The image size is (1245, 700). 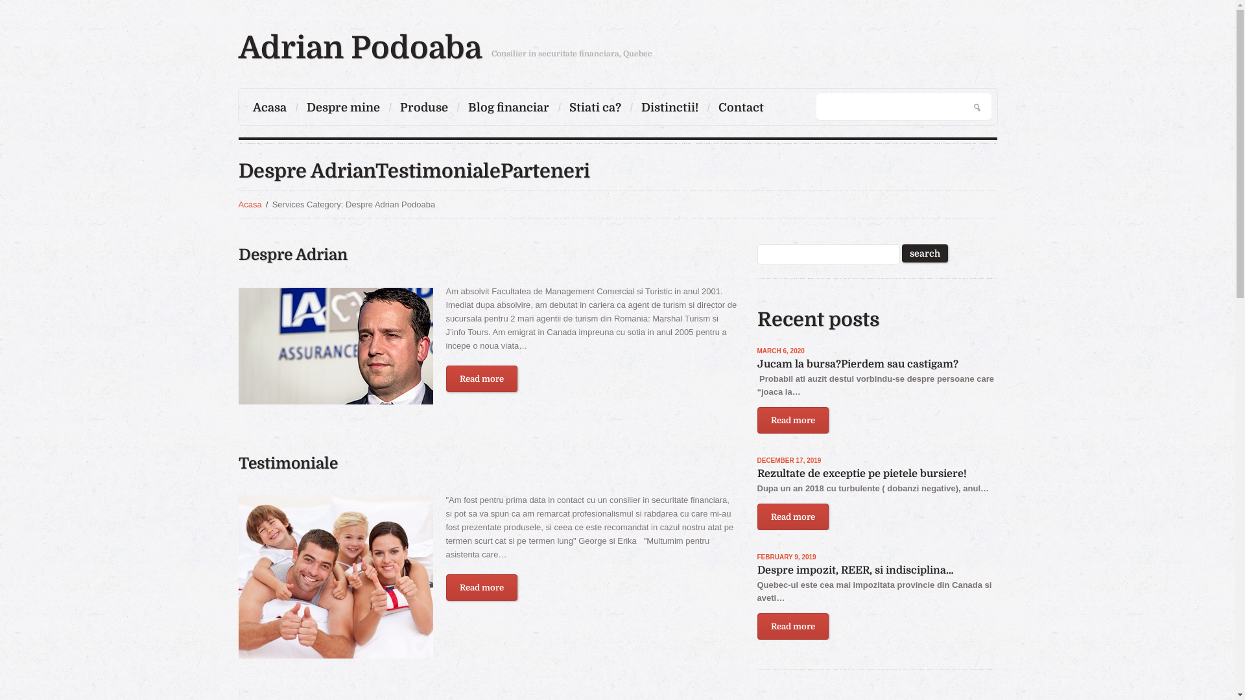 What do you see at coordinates (862, 474) in the screenshot?
I see `Rezultate de exceptie pe pietele bursiere!` at bounding box center [862, 474].